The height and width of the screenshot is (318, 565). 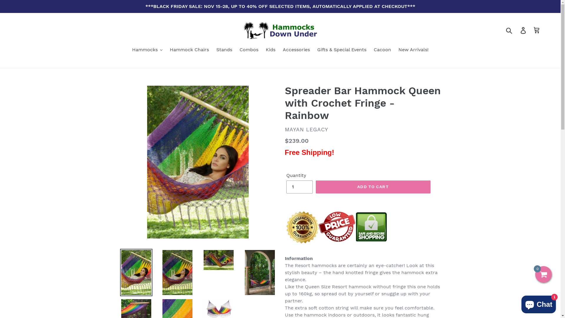 What do you see at coordinates (296, 50) in the screenshot?
I see `Accessories` at bounding box center [296, 50].